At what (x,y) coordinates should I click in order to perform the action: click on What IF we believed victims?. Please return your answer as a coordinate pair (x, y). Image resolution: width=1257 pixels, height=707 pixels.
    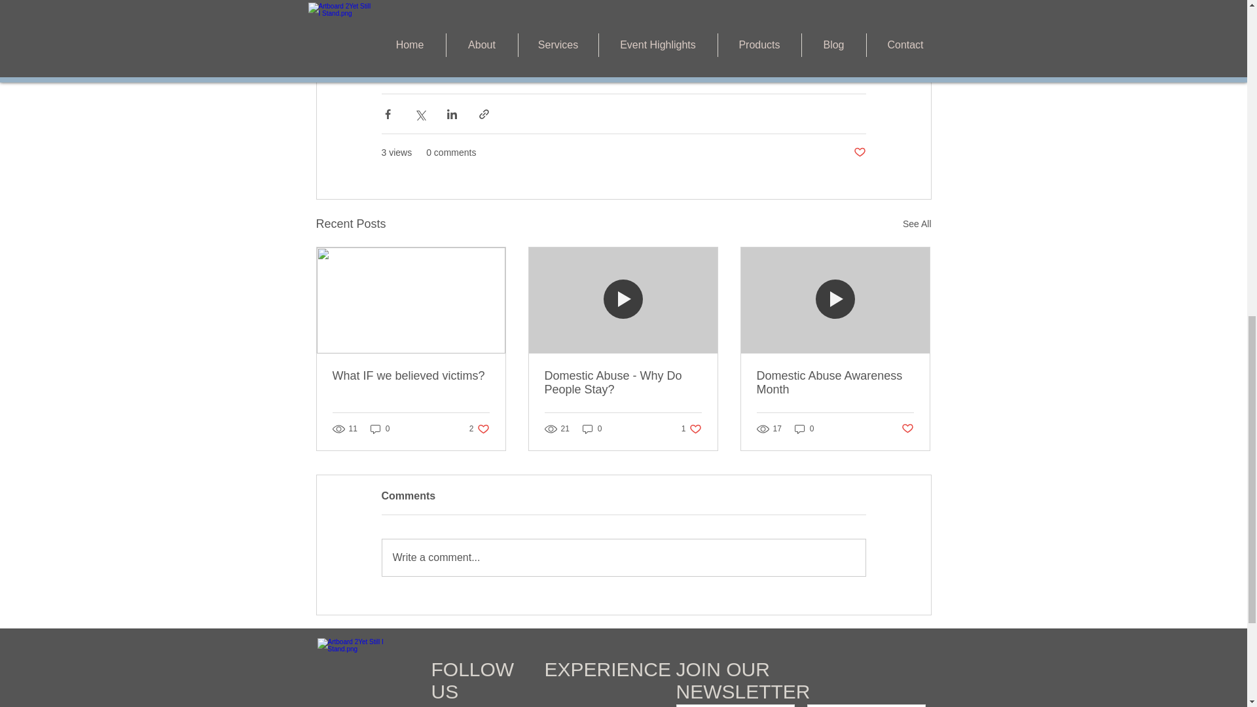
    Looking at the image, I should click on (859, 153).